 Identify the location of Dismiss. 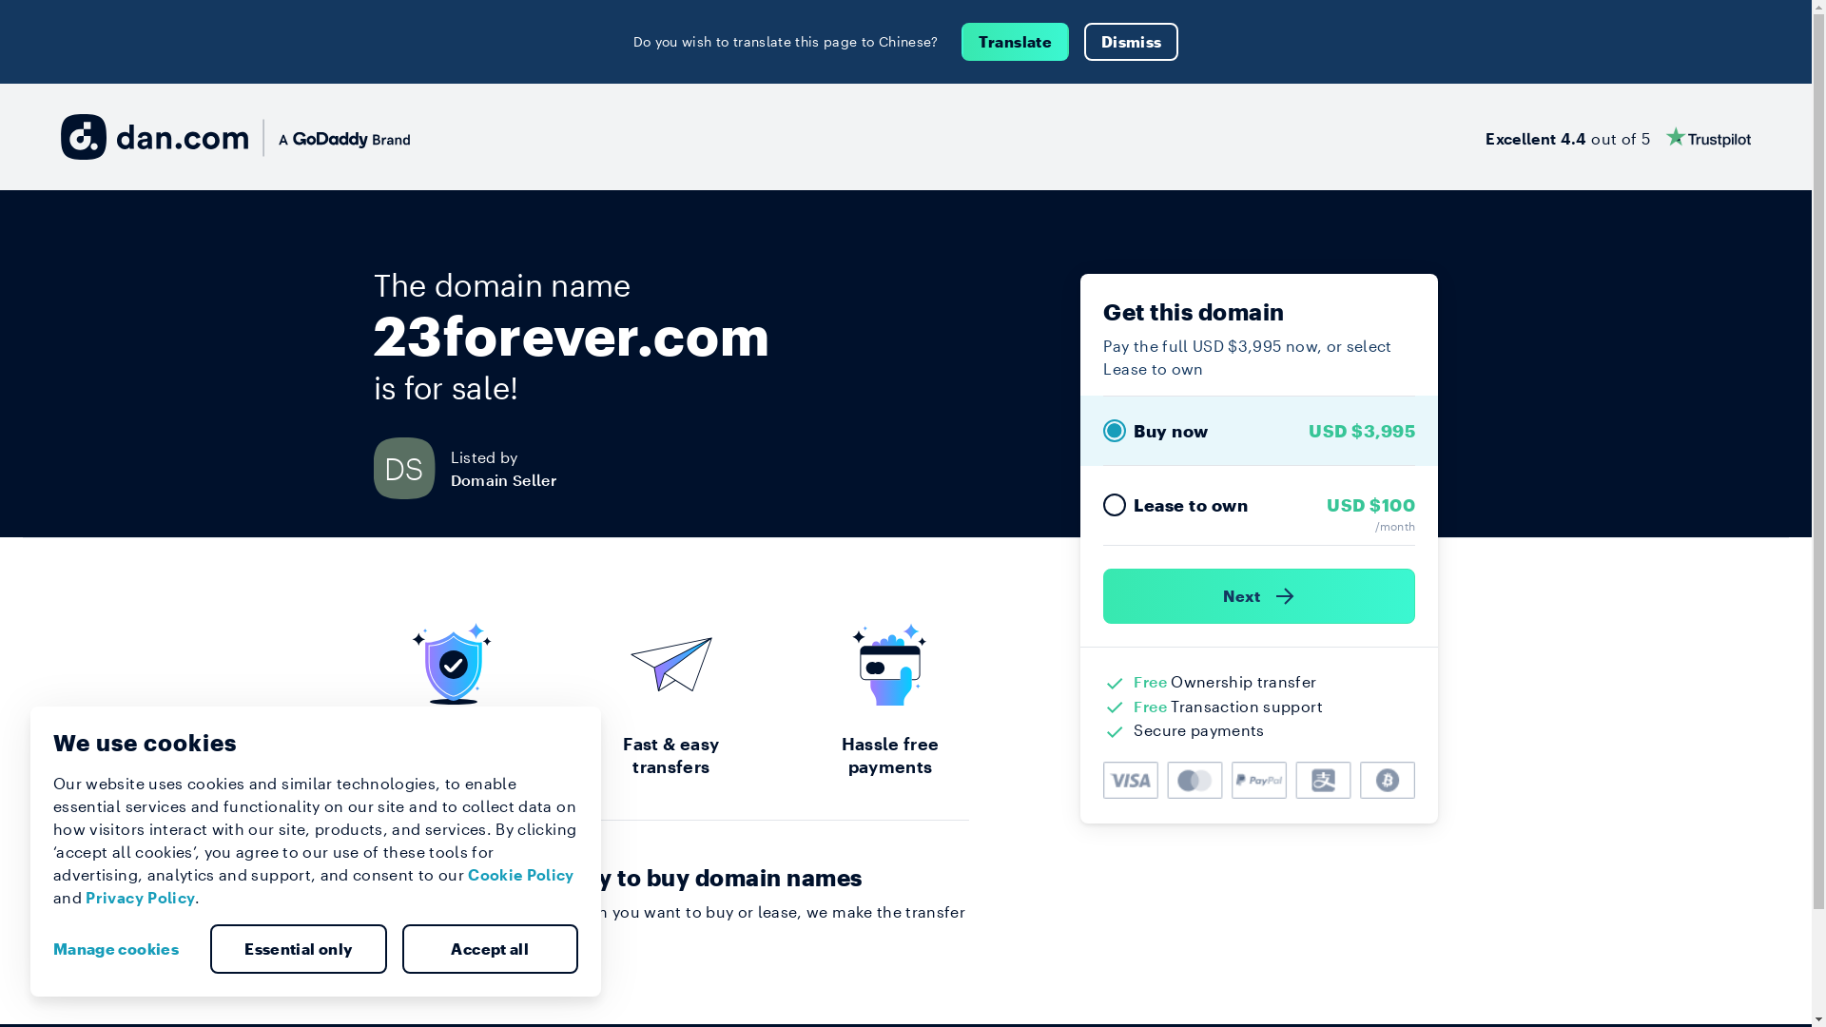
(1132, 42).